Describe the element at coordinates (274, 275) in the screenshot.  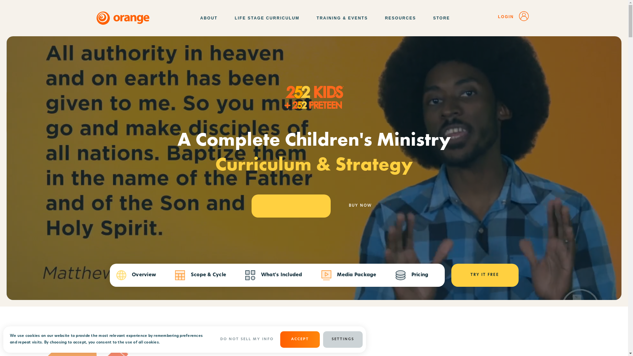
I see `What's Included` at that location.